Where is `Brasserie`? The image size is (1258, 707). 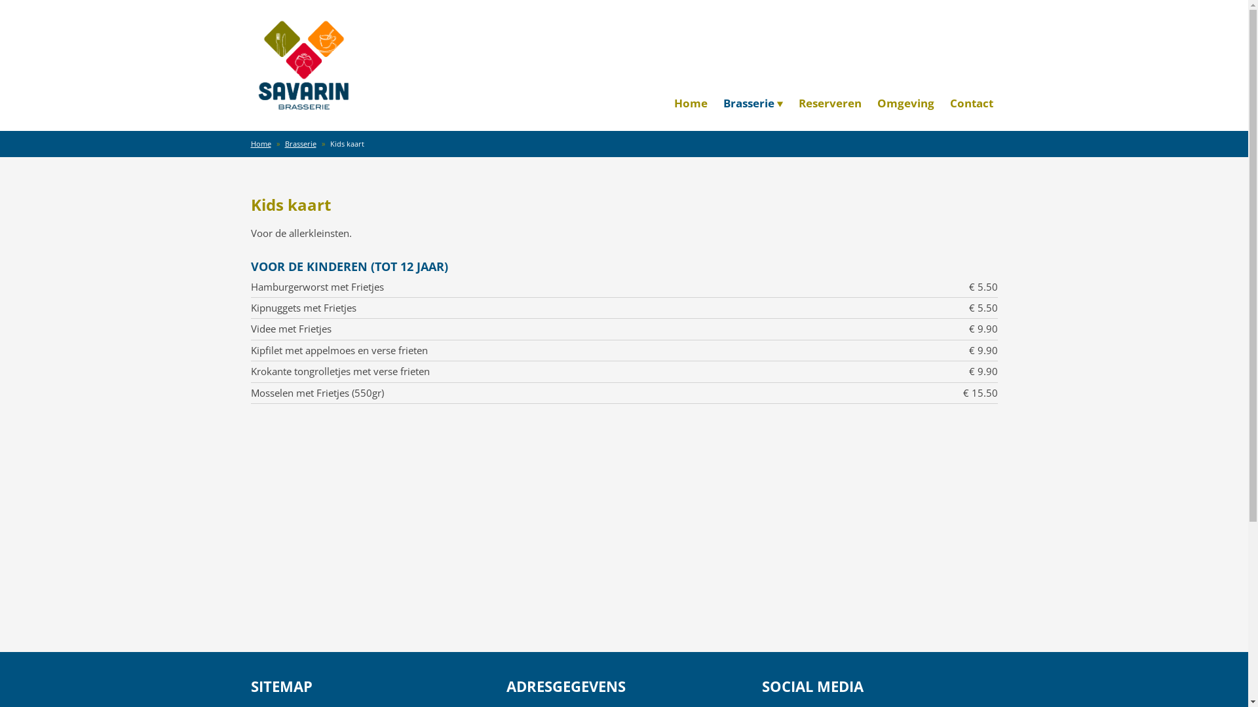 Brasserie is located at coordinates (752, 103).